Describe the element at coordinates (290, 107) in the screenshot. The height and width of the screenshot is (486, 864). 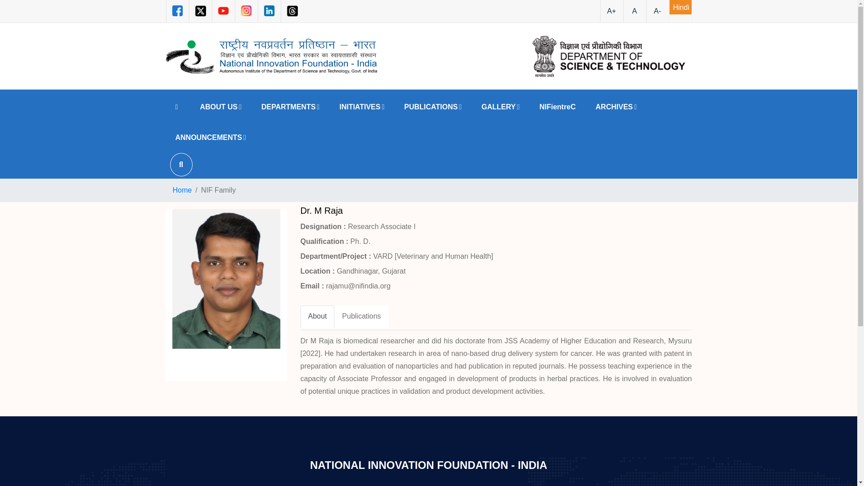
I see `DEPARTMENTS` at that location.